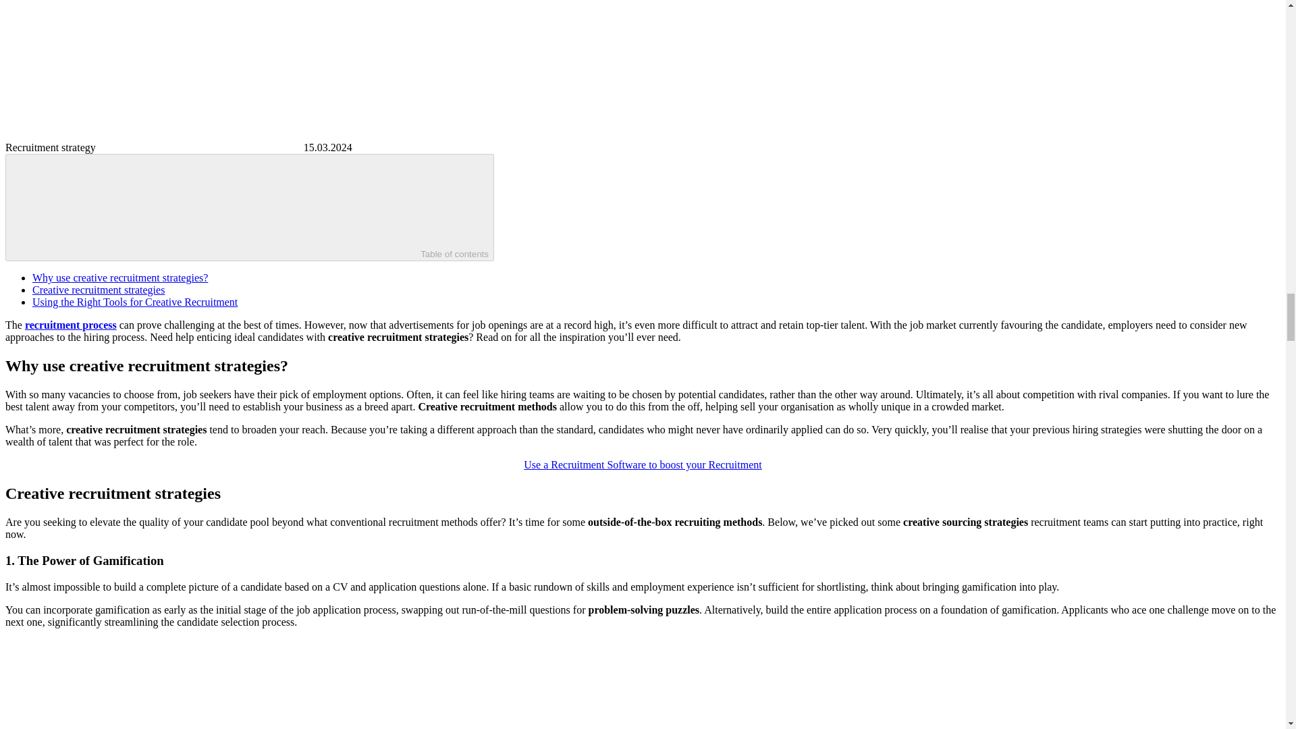 The height and width of the screenshot is (729, 1296). I want to click on Using the Right Tools for Creative Recruitment, so click(135, 301).